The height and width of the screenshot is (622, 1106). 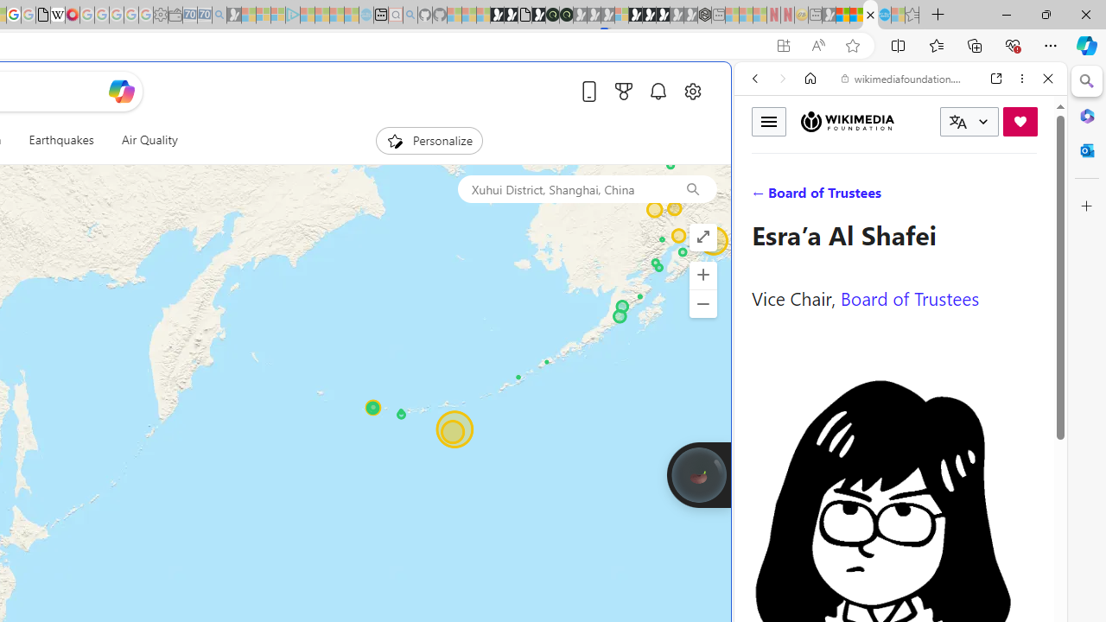 I want to click on Global web icon, so click(x=767, y=578).